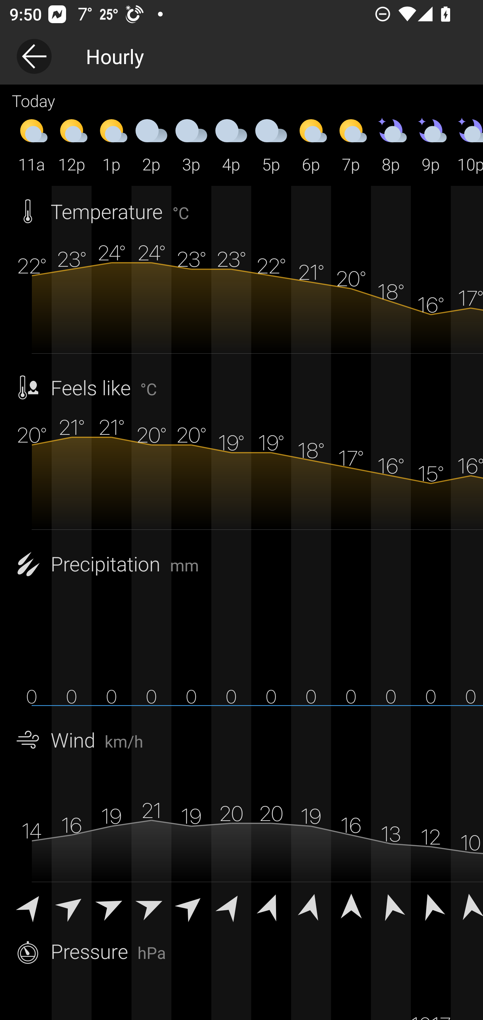  What do you see at coordinates (391, 905) in the screenshot?
I see `` at bounding box center [391, 905].